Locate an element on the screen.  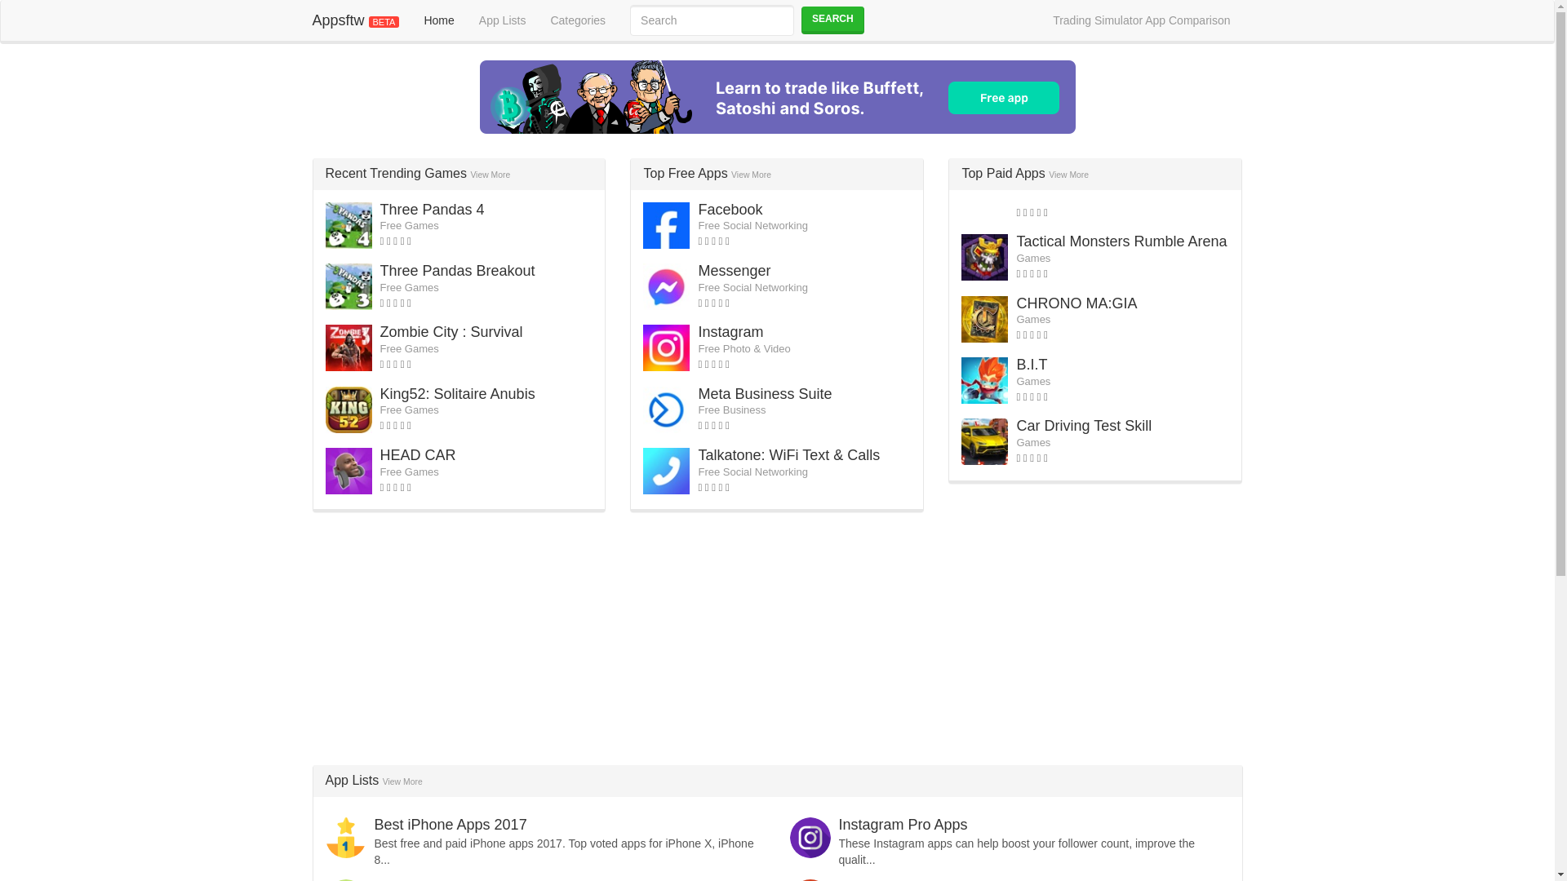
Top Free Apps View More is located at coordinates (707, 173).